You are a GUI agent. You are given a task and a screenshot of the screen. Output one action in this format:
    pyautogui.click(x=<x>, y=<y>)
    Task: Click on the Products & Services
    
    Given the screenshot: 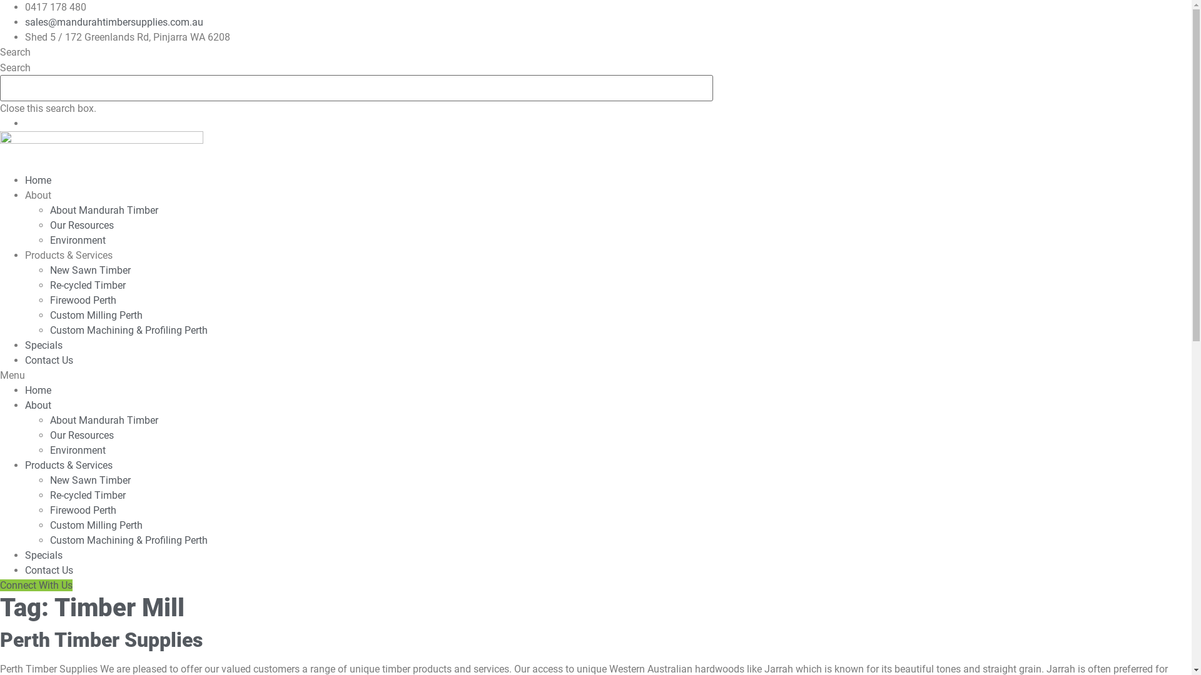 What is the action you would take?
    pyautogui.click(x=69, y=465)
    